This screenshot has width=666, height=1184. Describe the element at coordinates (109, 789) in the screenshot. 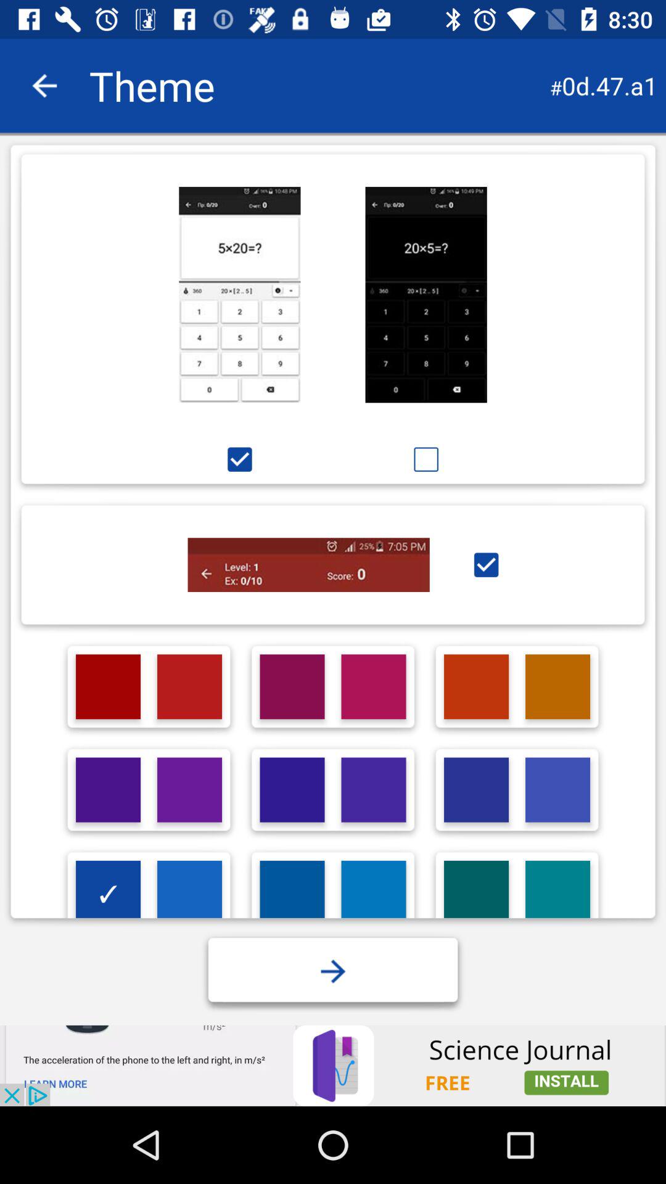

I see `choose color` at that location.